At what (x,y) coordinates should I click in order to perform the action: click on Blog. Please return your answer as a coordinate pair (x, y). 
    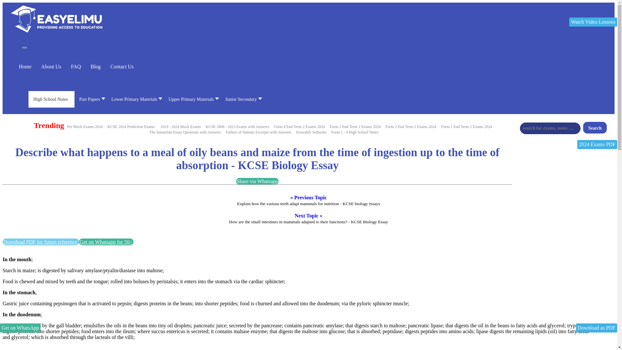
    Looking at the image, I should click on (96, 66).